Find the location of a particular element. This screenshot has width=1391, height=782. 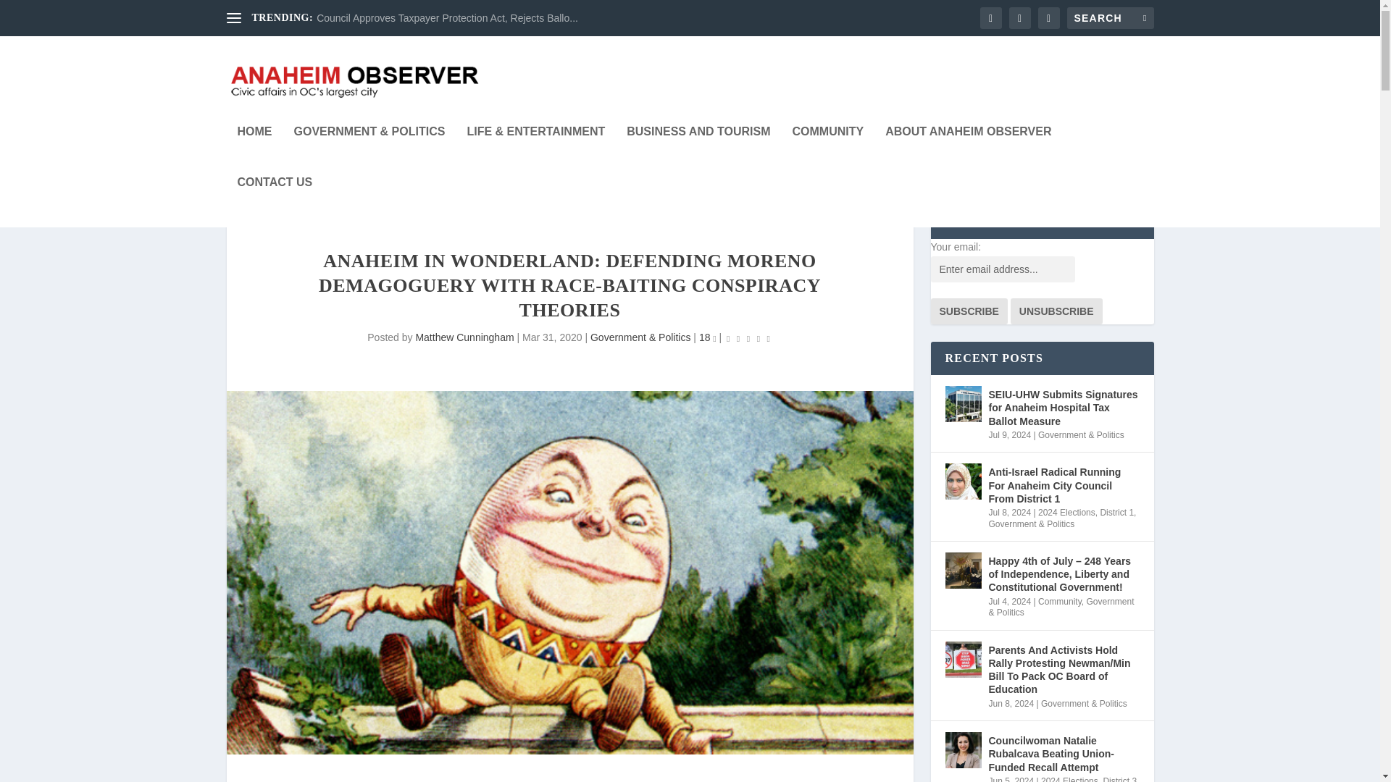

ABOUT ANAHEIM OBSERVER is located at coordinates (968, 151).